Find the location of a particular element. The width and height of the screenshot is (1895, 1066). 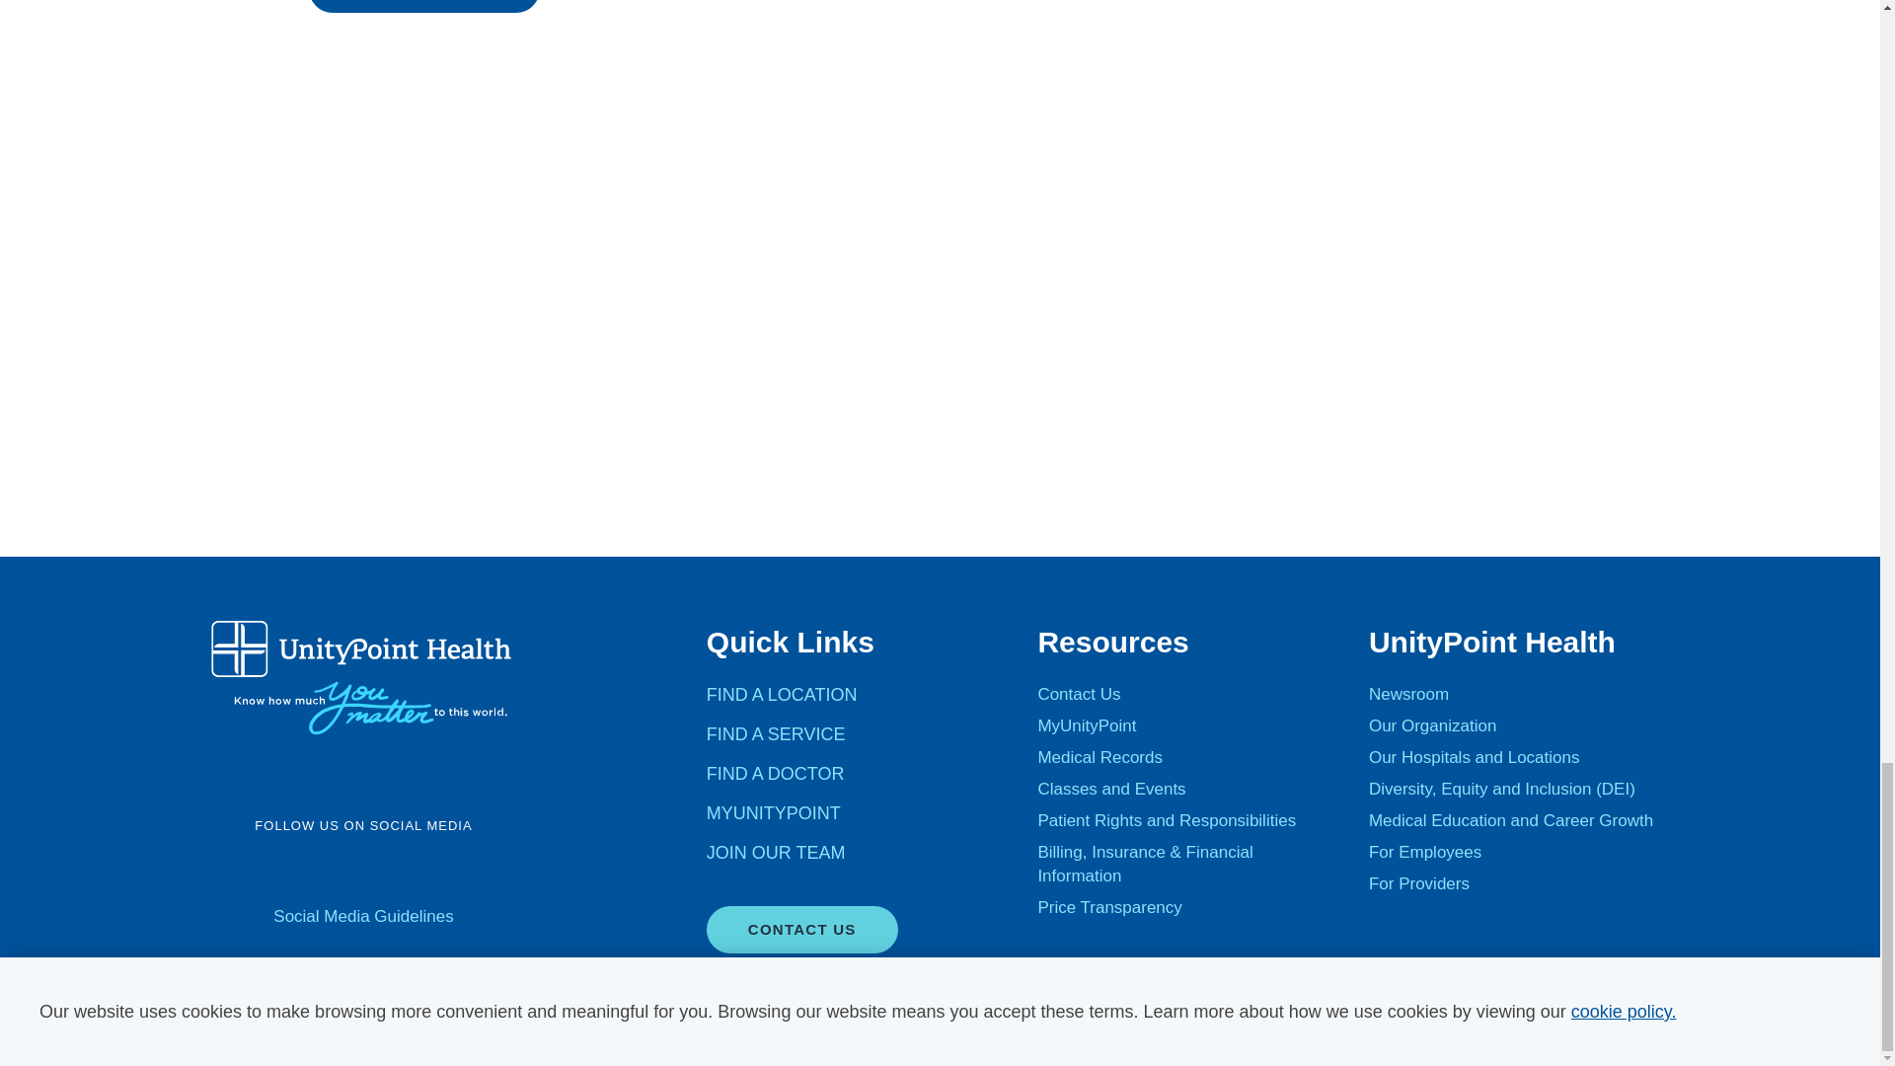

YouTube is located at coordinates (338, 871).